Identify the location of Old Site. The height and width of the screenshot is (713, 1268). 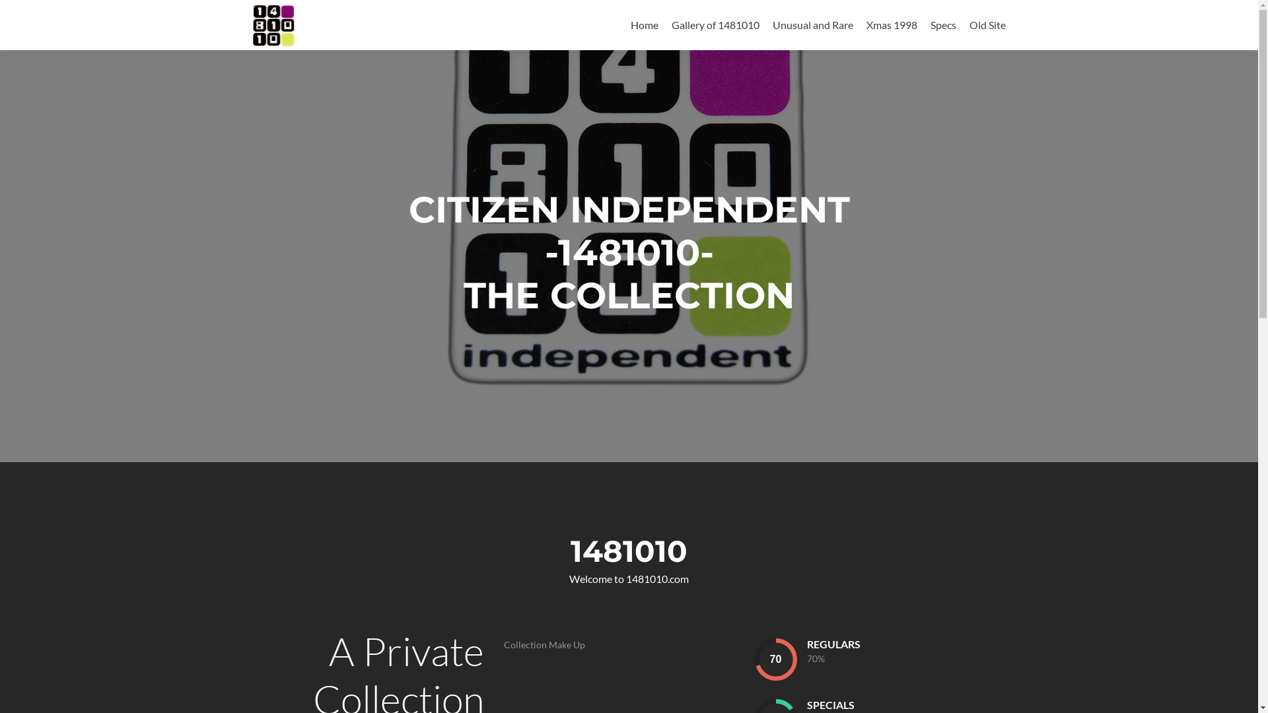
(988, 25).